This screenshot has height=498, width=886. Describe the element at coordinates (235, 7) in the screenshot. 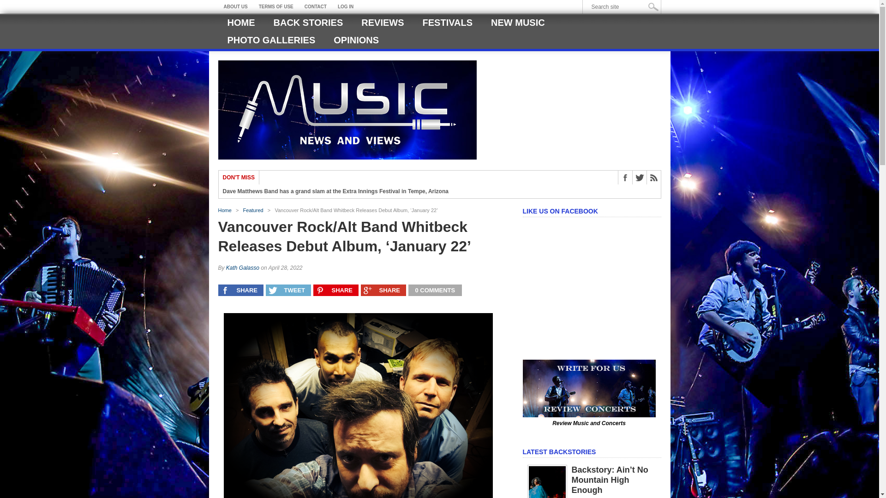

I see `ABOUT US` at that location.